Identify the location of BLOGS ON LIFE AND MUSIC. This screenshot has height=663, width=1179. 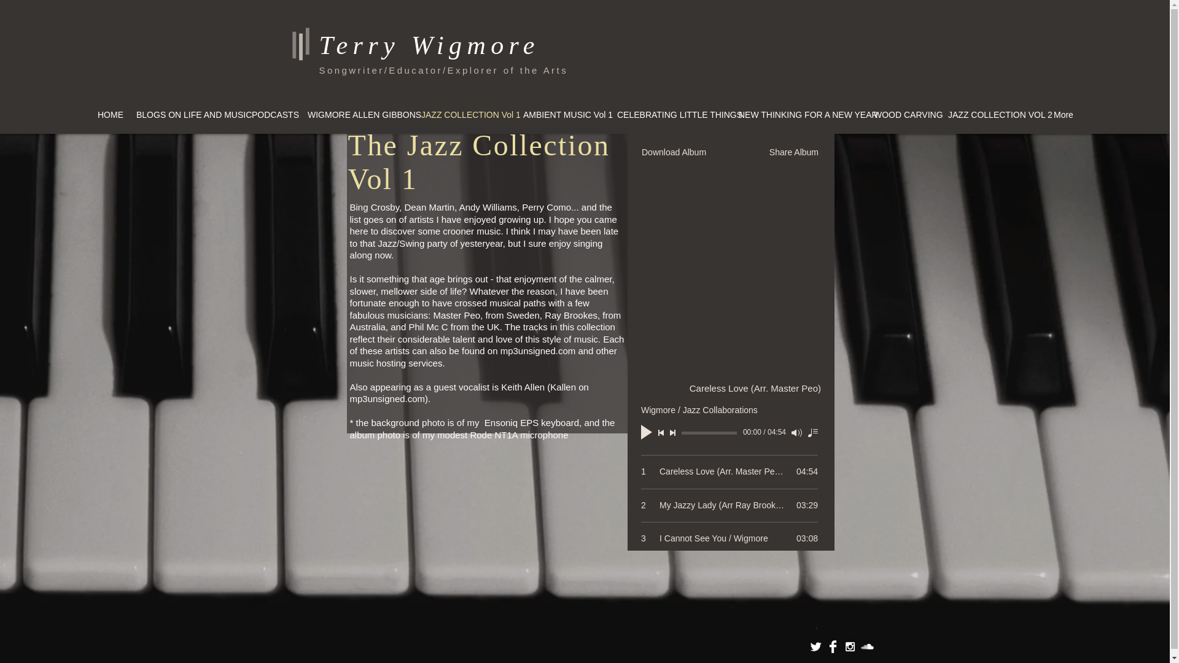
(186, 114).